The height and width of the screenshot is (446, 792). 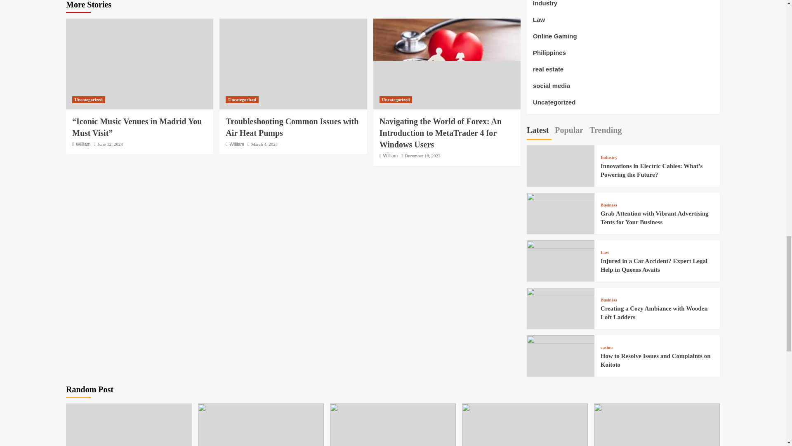 What do you see at coordinates (110, 144) in the screenshot?
I see `June 12, 2024` at bounding box center [110, 144].